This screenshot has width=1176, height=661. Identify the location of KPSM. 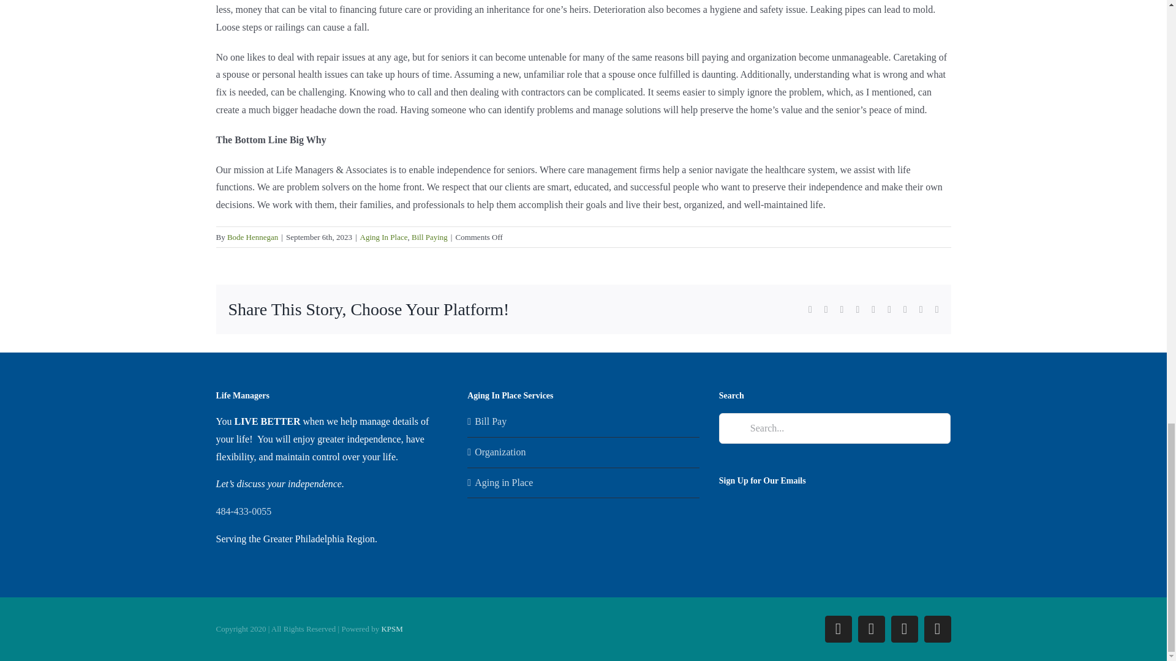
(391, 628).